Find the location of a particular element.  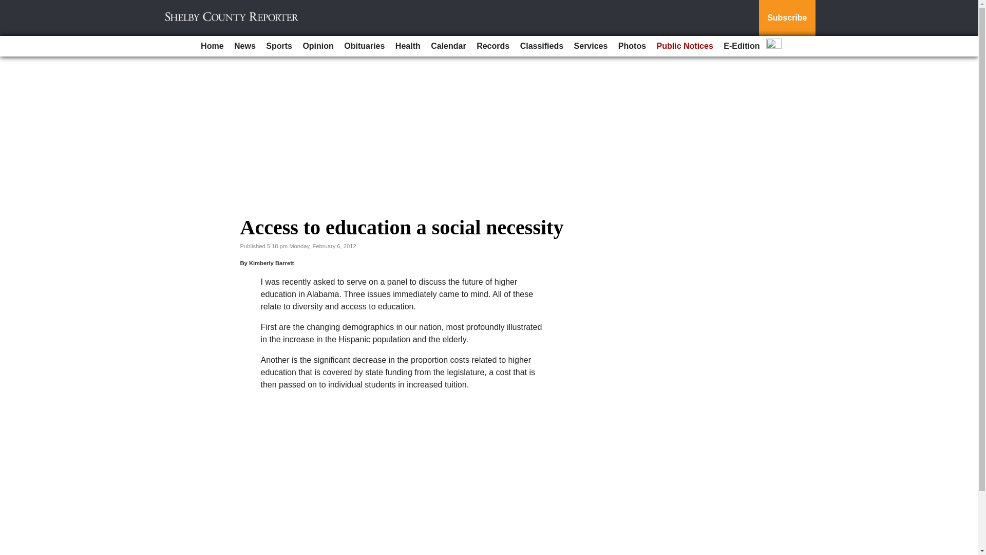

News is located at coordinates (244, 46).